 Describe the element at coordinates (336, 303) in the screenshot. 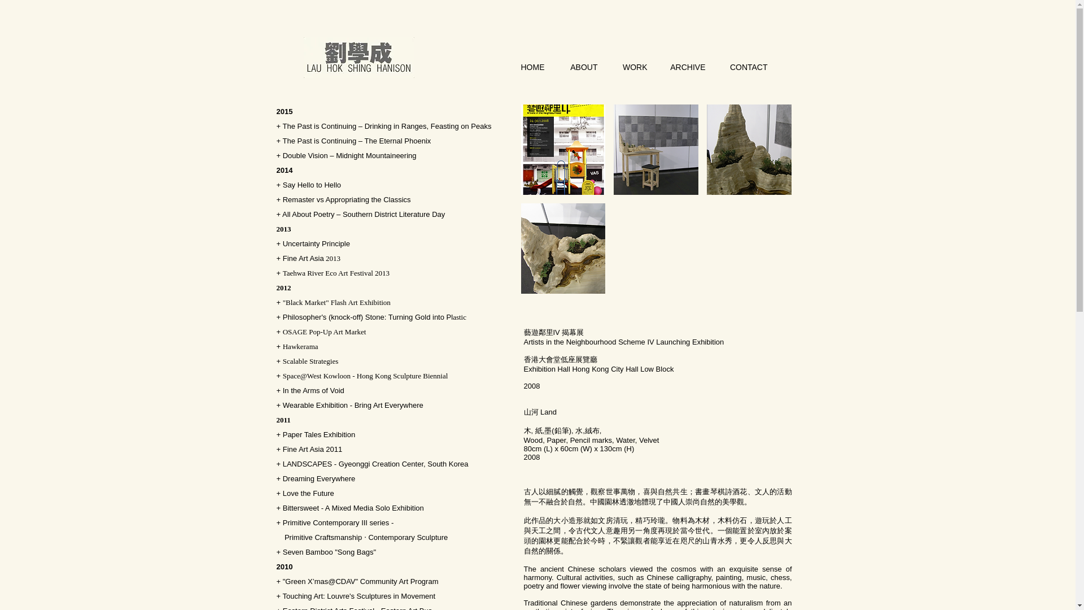

I see `"Black Market" Flash Art Exhibition` at that location.